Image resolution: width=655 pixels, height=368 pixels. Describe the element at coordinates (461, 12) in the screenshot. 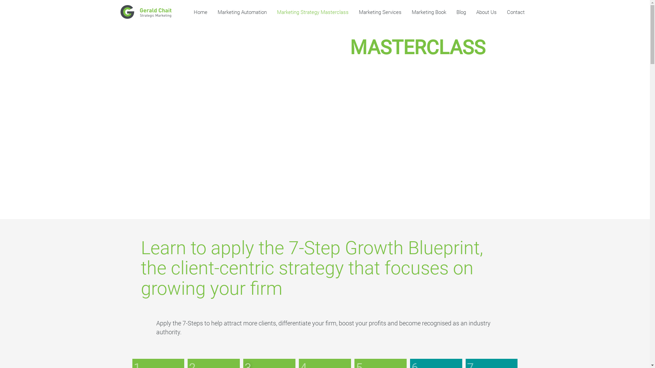

I see `Blog` at that location.